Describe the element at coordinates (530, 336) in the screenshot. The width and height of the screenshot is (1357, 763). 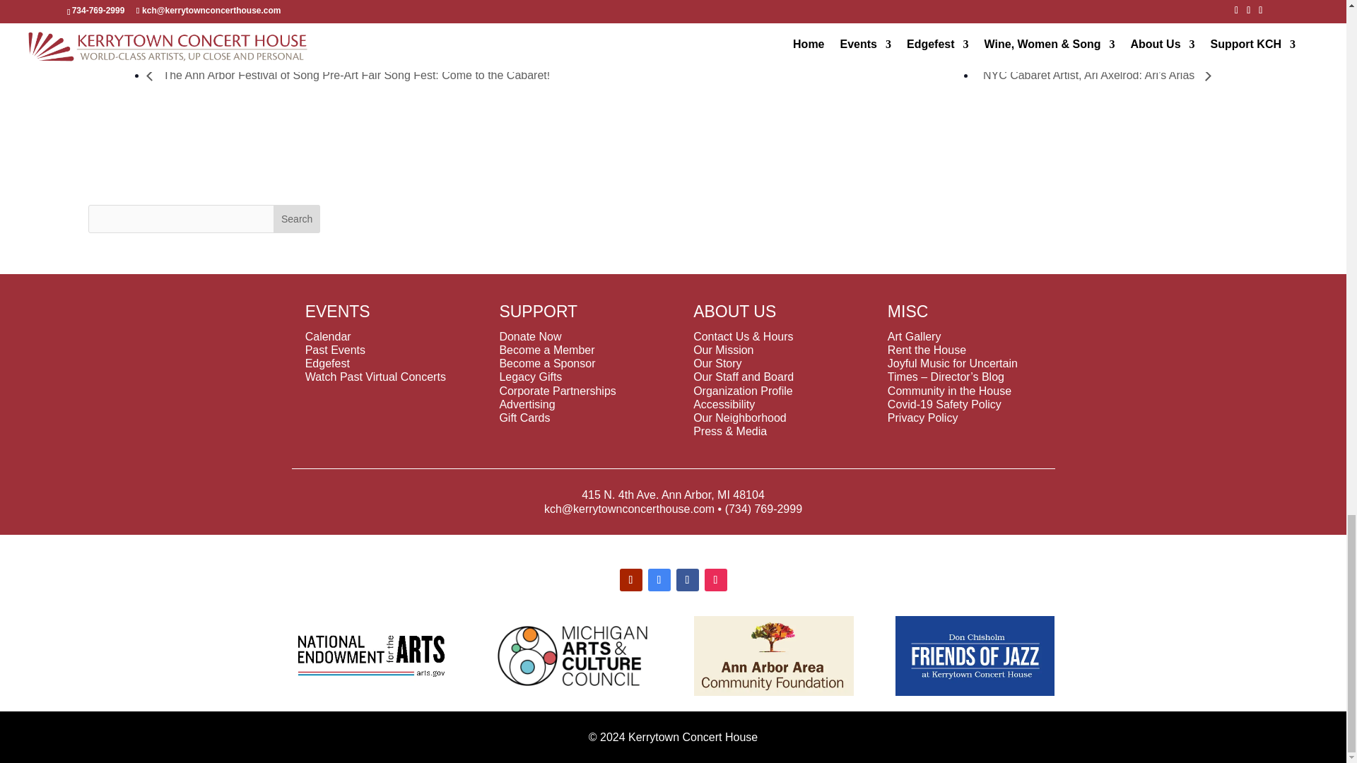
I see `Donate Now` at that location.